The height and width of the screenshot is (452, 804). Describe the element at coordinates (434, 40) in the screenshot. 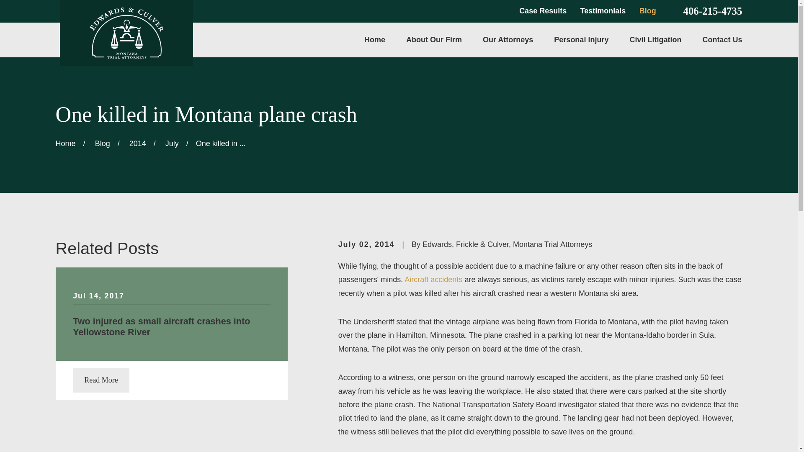

I see `About Our Firm` at that location.